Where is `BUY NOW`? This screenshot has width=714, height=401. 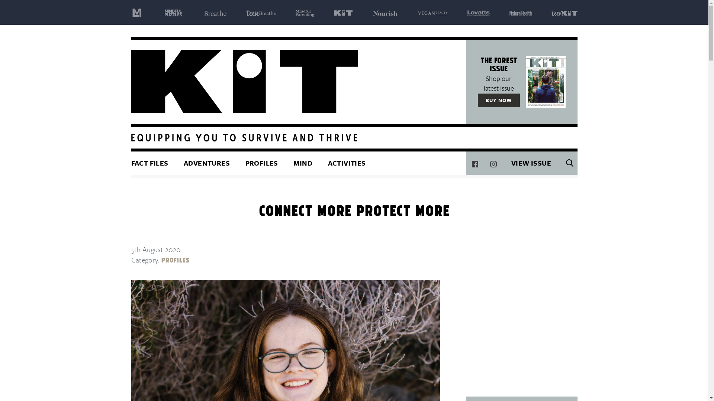 BUY NOW is located at coordinates (499, 100).